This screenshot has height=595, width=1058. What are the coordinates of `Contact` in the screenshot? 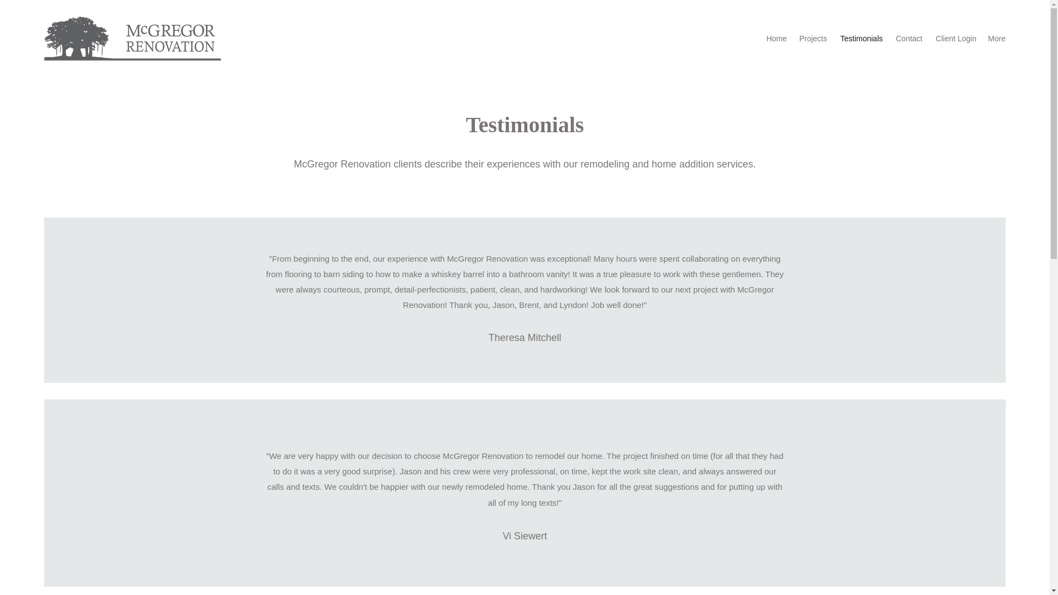 It's located at (908, 39).